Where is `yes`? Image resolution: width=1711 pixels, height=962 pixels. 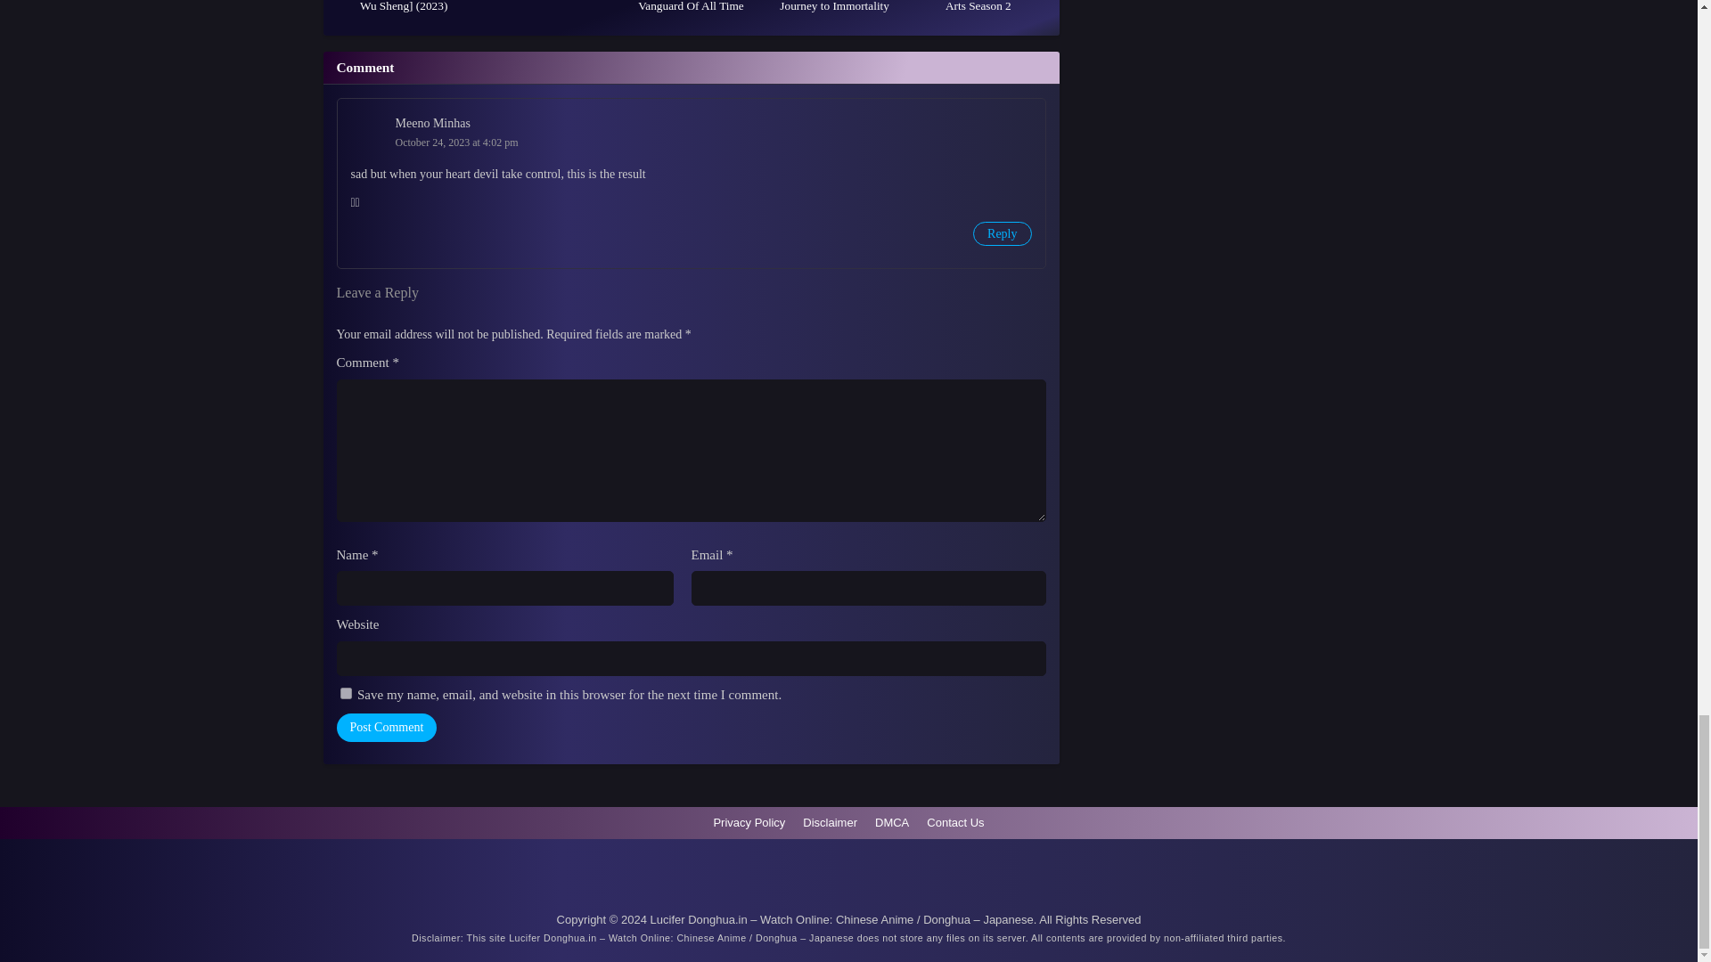
yes is located at coordinates (346, 693).